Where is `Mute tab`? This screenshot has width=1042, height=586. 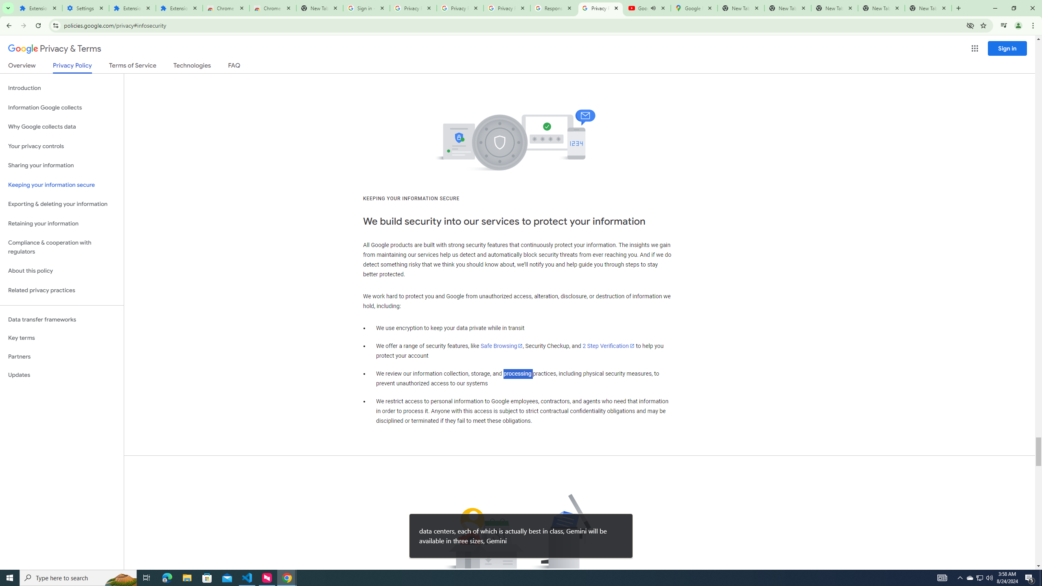
Mute tab is located at coordinates (653, 8).